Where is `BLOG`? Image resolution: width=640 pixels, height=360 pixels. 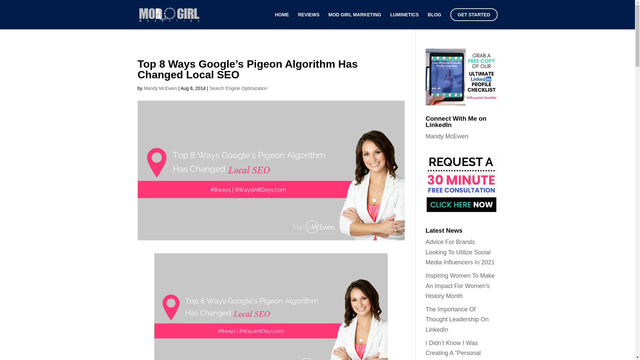 BLOG is located at coordinates (434, 19).